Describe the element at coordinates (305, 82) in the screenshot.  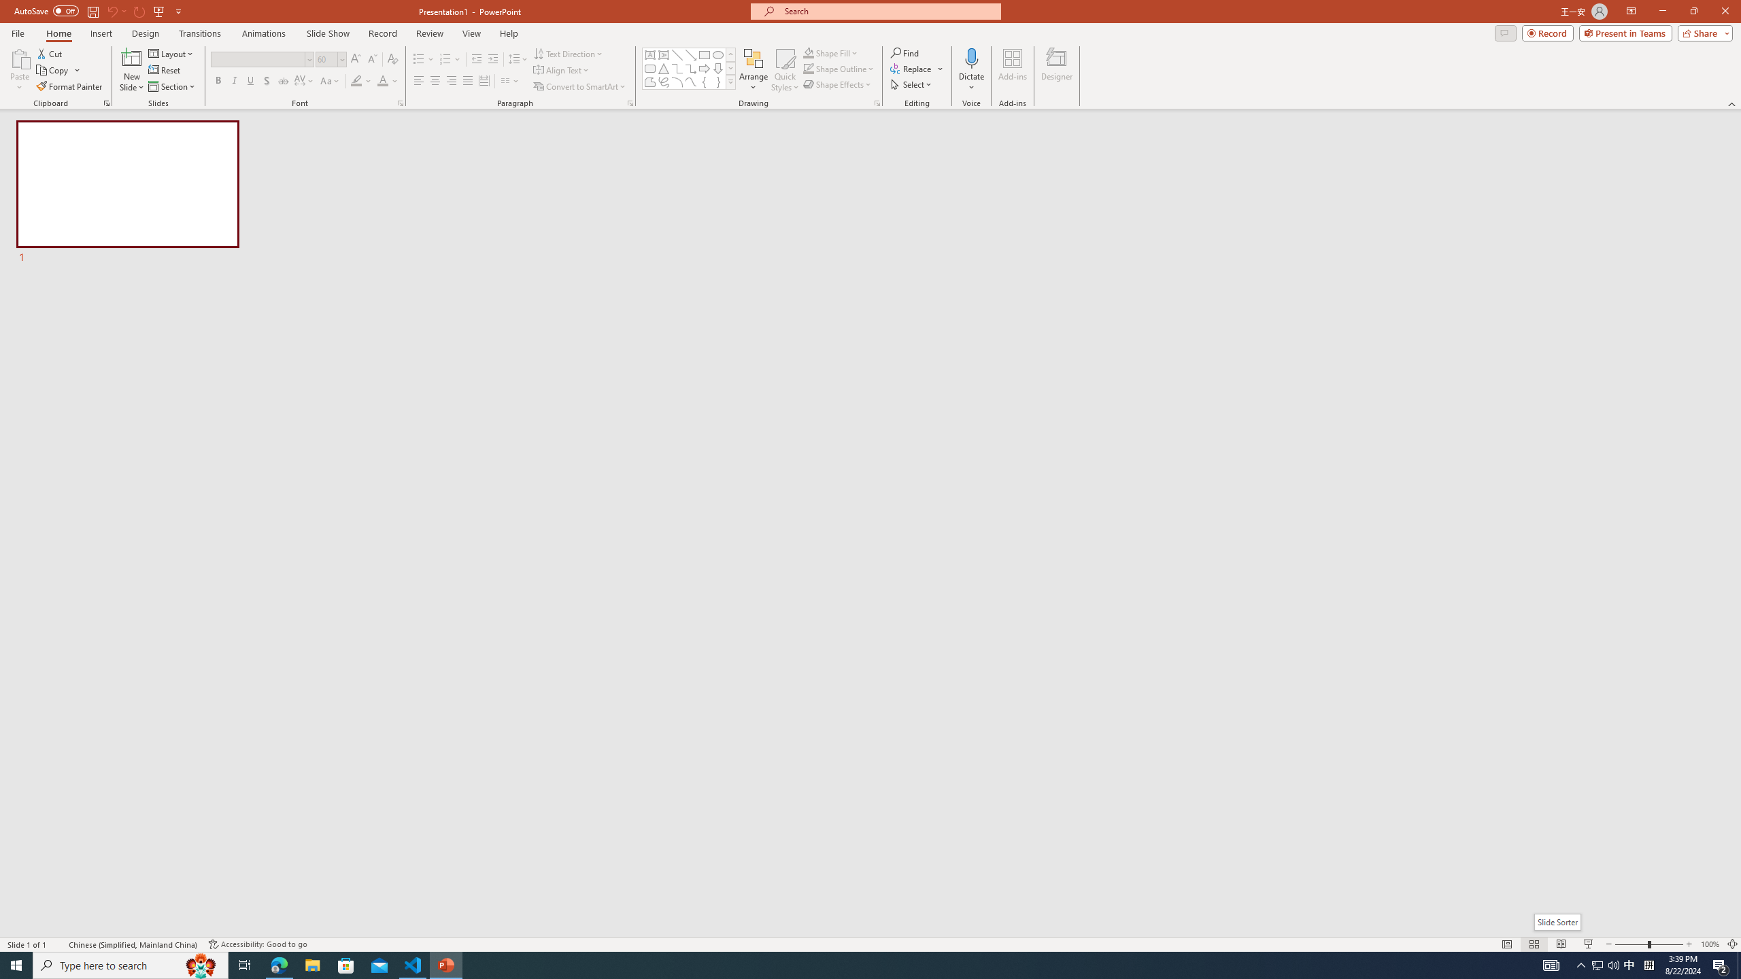
I see `Character Spacing` at that location.